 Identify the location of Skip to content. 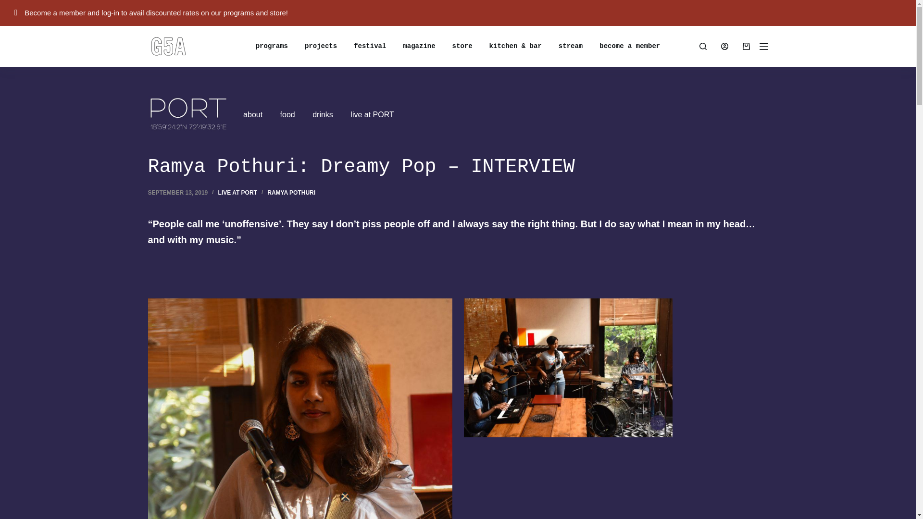
(10, 5).